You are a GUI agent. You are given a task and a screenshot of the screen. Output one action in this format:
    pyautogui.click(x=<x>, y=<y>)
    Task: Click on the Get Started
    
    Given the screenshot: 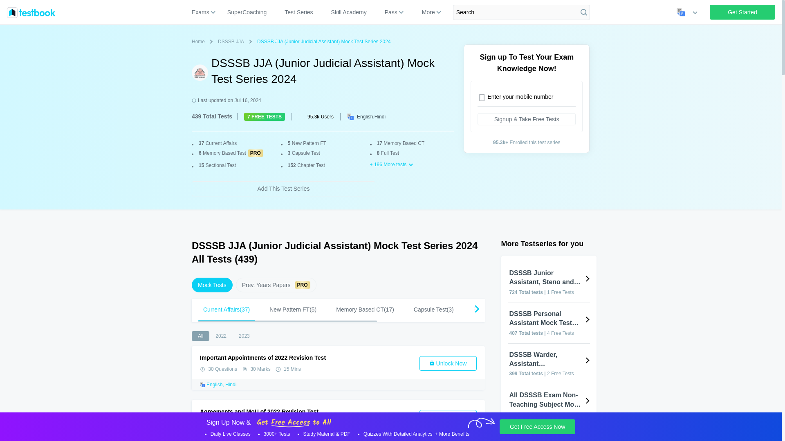 What is the action you would take?
    pyautogui.click(x=283, y=188)
    